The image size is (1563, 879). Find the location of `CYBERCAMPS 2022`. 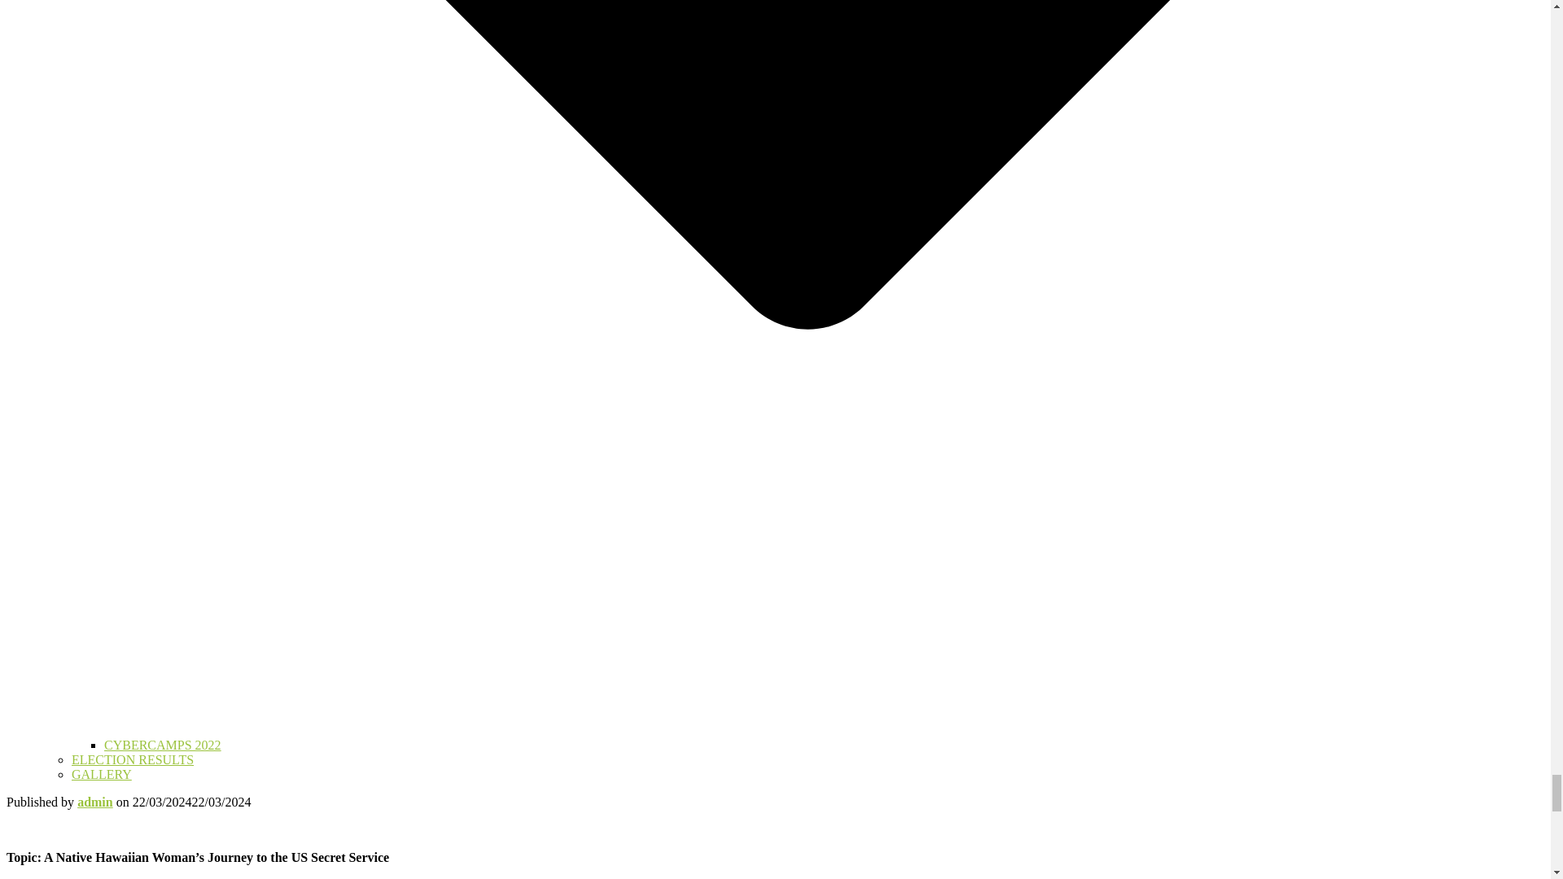

CYBERCAMPS 2022 is located at coordinates (163, 746).